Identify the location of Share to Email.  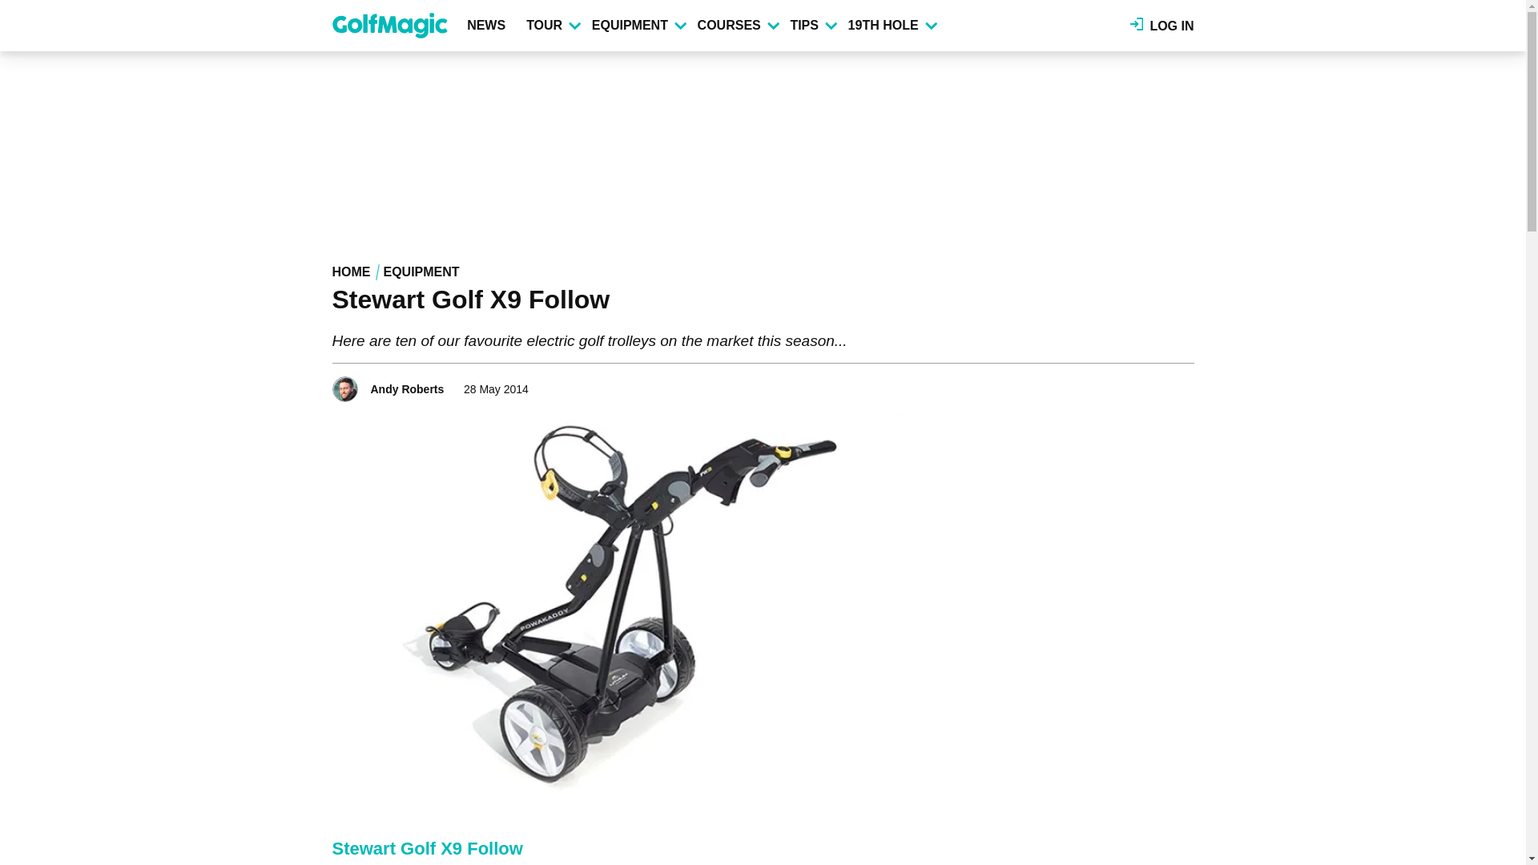
(1182, 384).